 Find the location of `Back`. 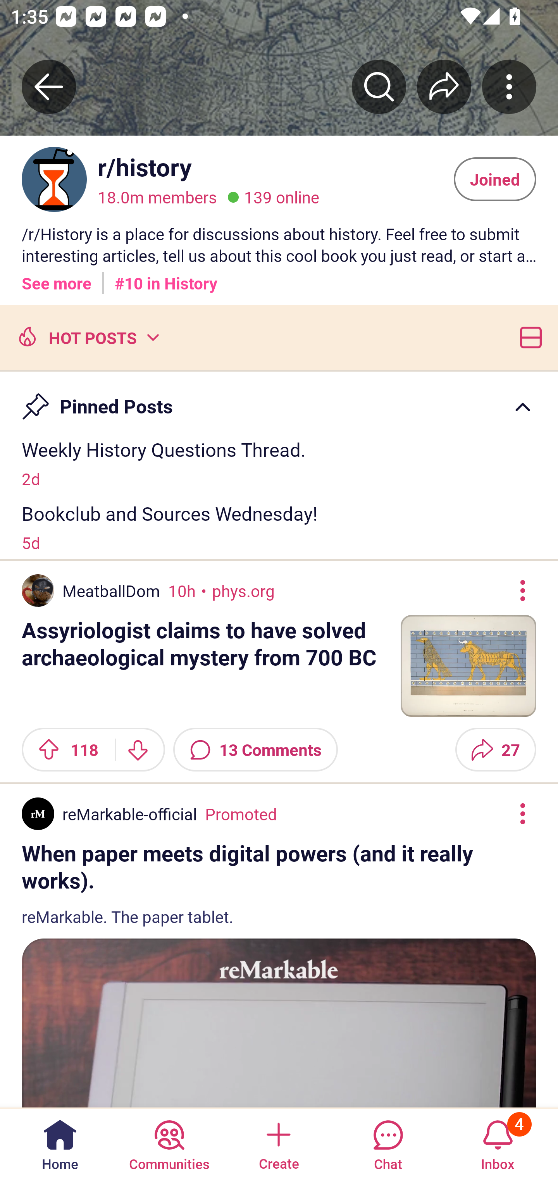

Back is located at coordinates (49, 86).